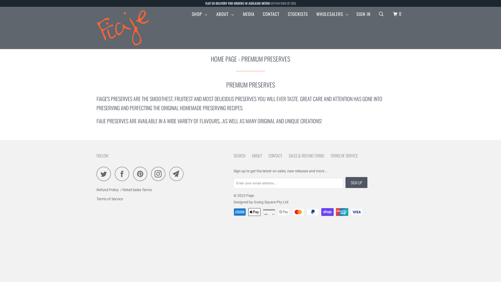  What do you see at coordinates (105, 174) in the screenshot?
I see `Fiaje on Twitter` at bounding box center [105, 174].